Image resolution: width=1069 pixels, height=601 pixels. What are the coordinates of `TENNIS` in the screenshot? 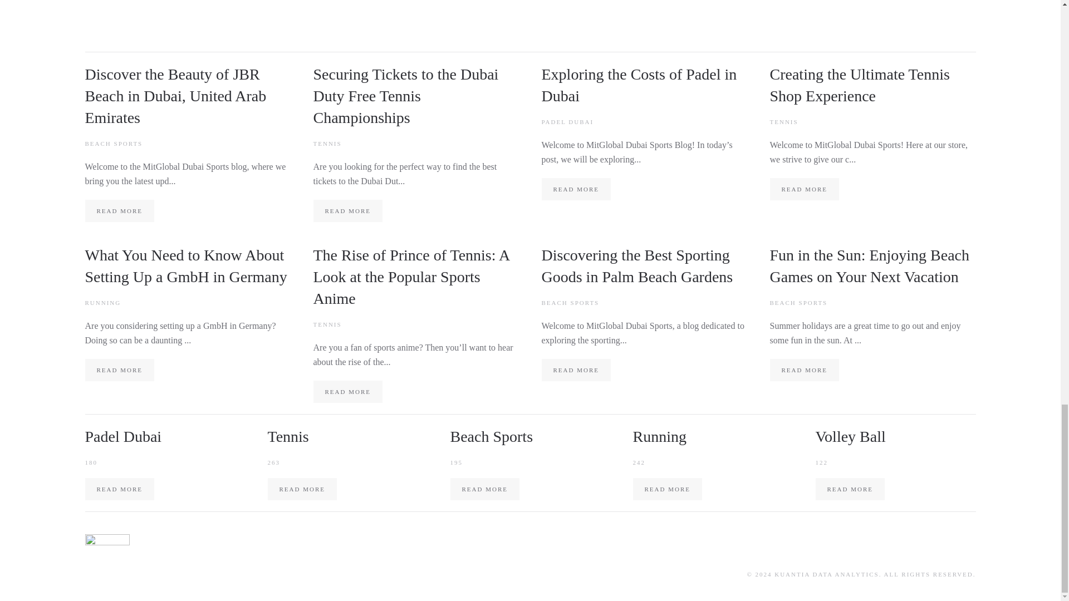 It's located at (327, 324).